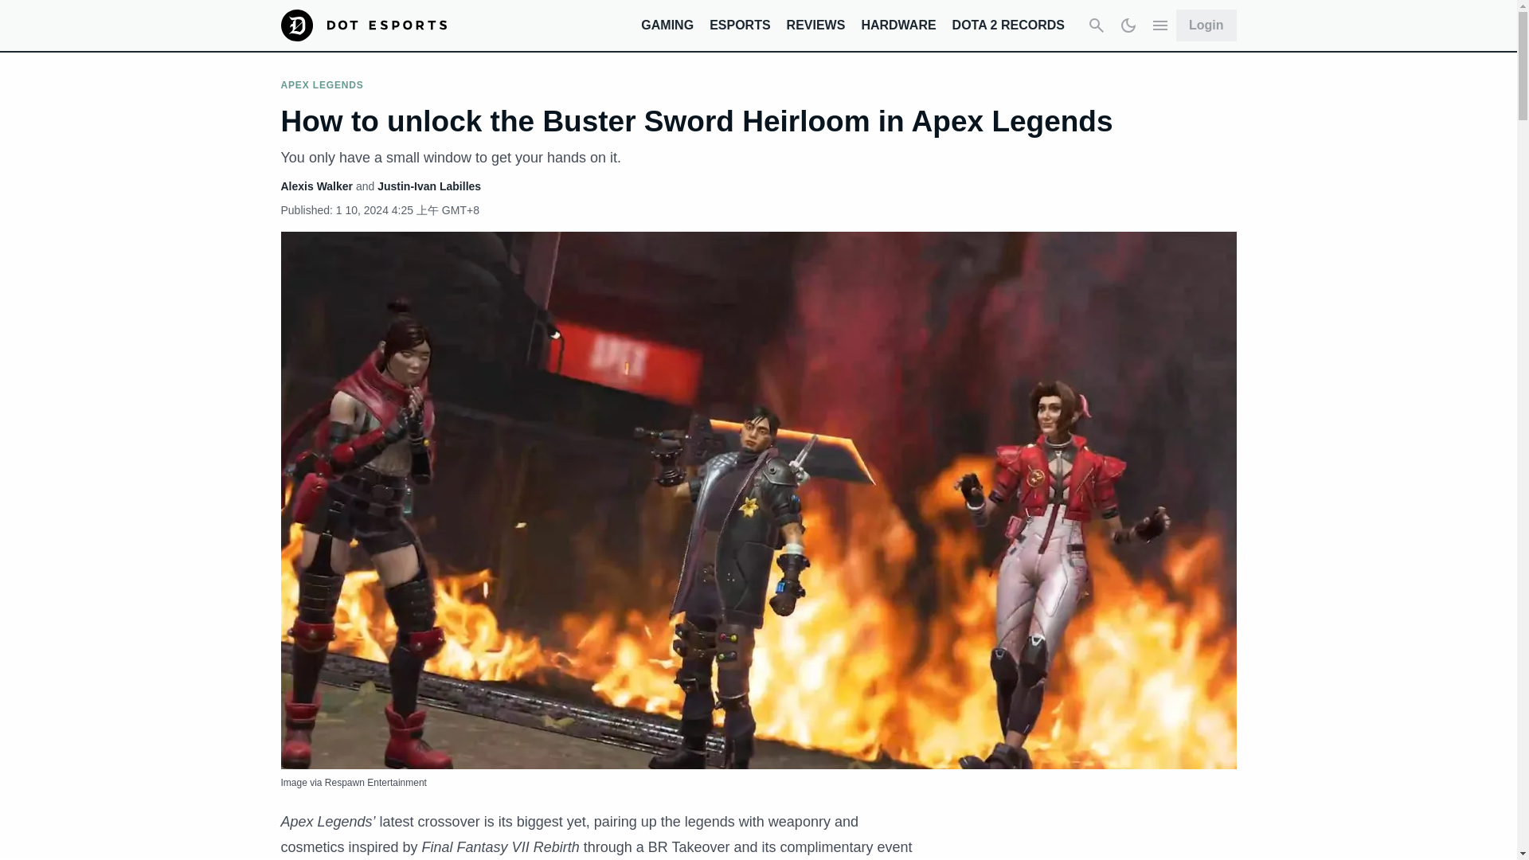 Image resolution: width=1529 pixels, height=860 pixels. Describe the element at coordinates (1008, 24) in the screenshot. I see `DOTA 2 RECORDS` at that location.